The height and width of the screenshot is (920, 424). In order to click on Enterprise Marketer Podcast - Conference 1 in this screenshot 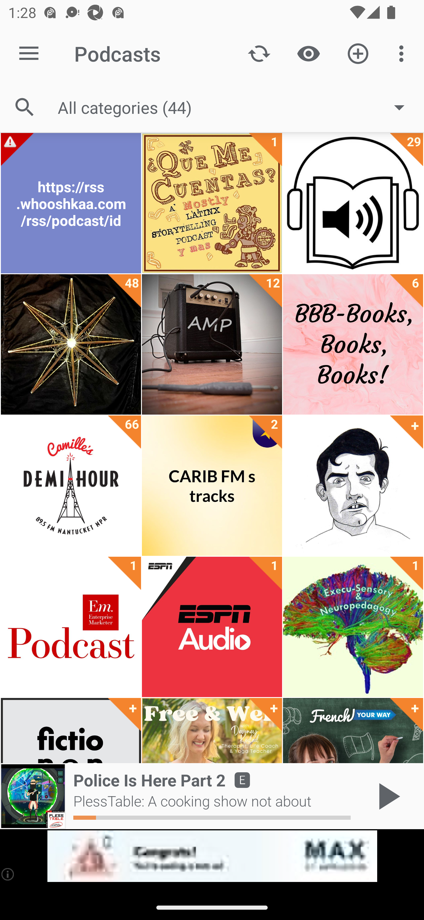, I will do `click(71, 627)`.